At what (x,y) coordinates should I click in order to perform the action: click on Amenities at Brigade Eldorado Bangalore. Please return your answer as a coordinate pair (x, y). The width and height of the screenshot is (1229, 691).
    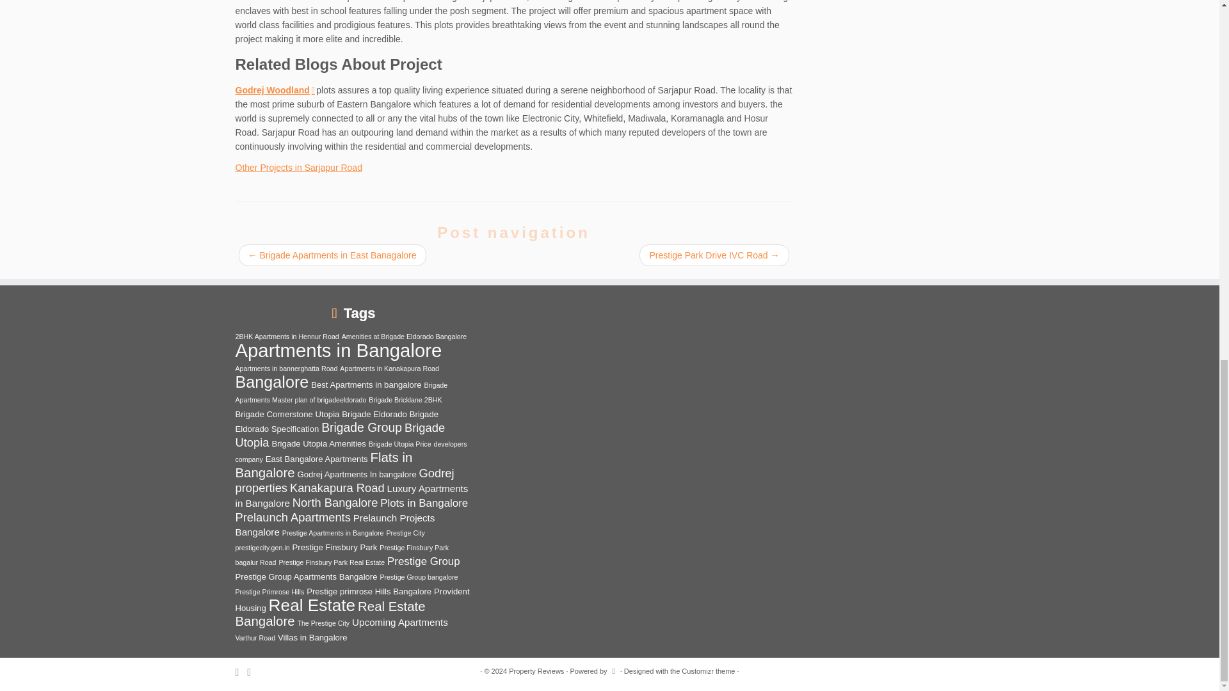
    Looking at the image, I should click on (404, 337).